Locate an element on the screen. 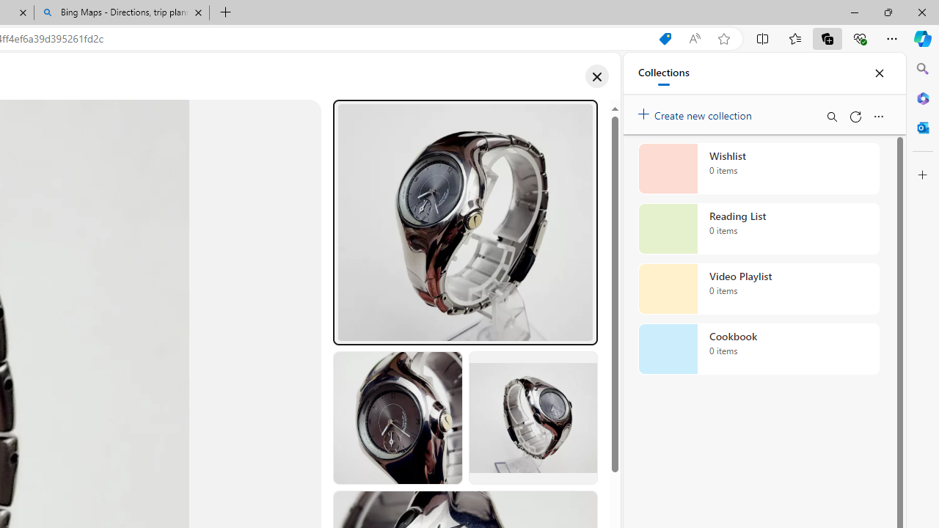 This screenshot has height=528, width=939. More options menu is located at coordinates (878, 116).